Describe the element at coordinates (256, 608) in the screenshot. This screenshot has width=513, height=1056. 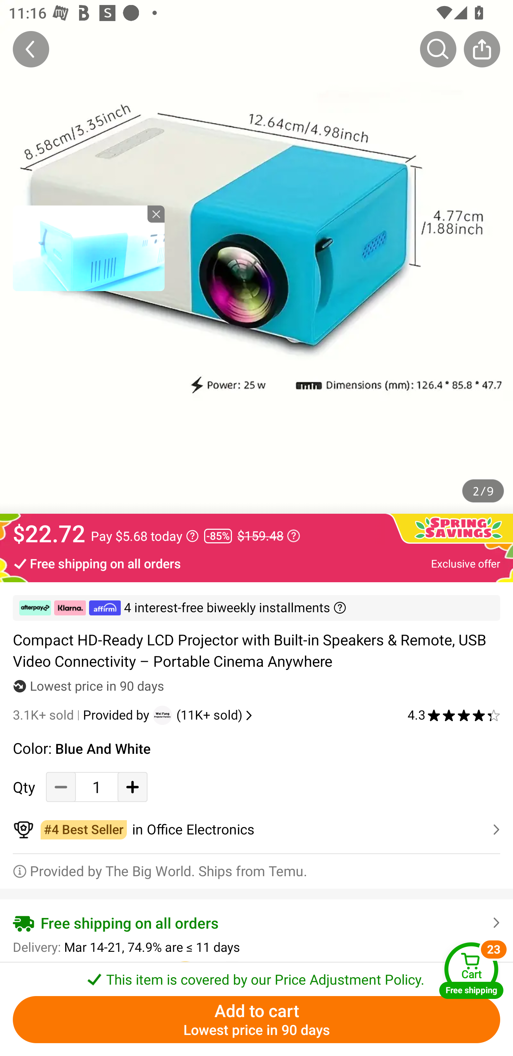
I see `￼ ￼ ￼ 4 interest-free biweekly installments ￼` at that location.